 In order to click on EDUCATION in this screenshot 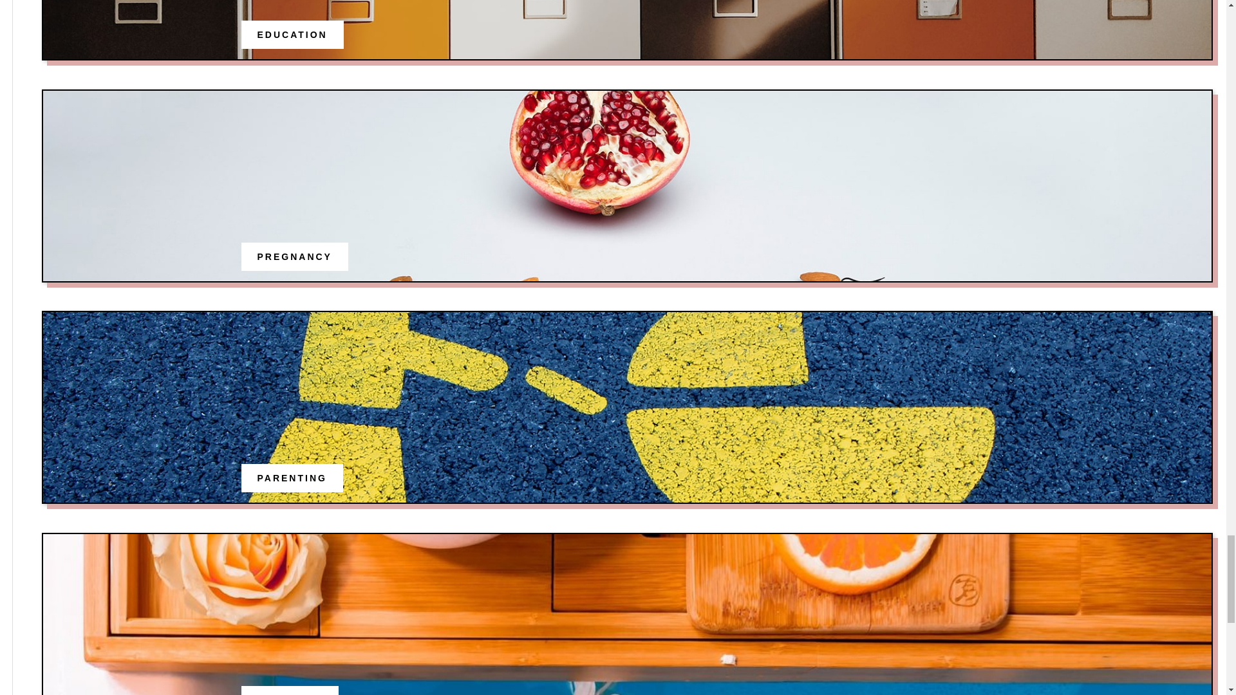, I will do `click(292, 35)`.